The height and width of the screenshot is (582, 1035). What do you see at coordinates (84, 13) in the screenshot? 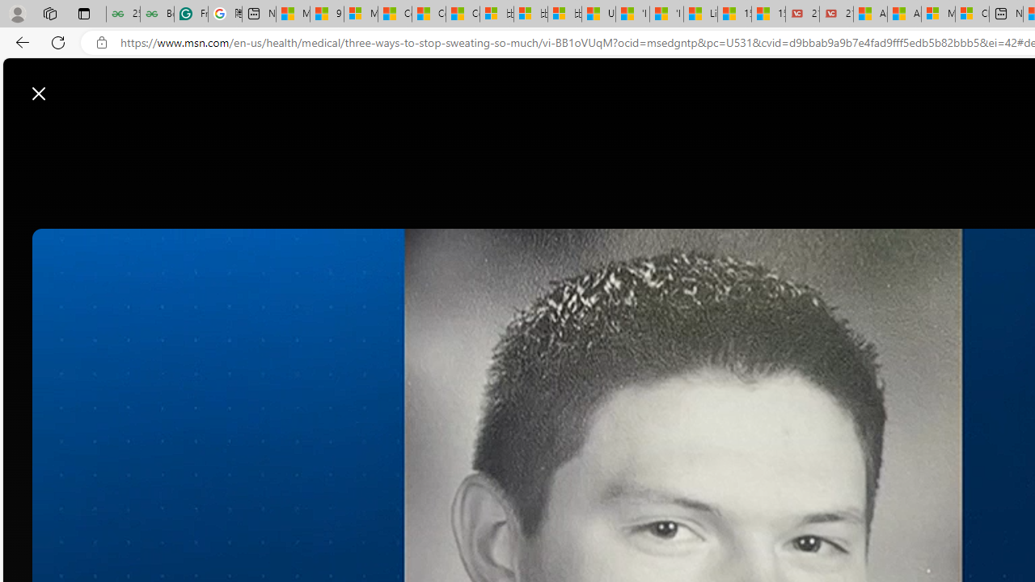
I see `Tab actions menu` at bounding box center [84, 13].